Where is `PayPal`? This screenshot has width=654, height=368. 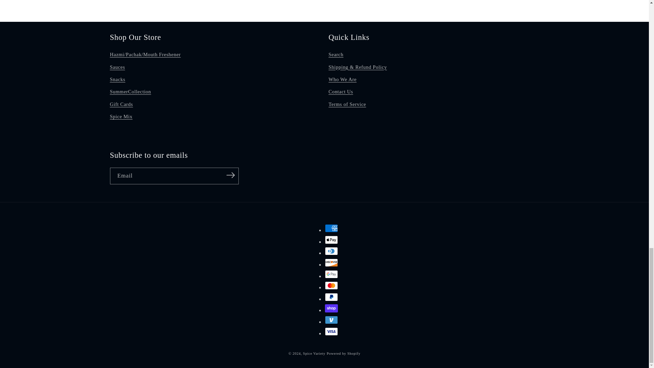
PayPal is located at coordinates (331, 297).